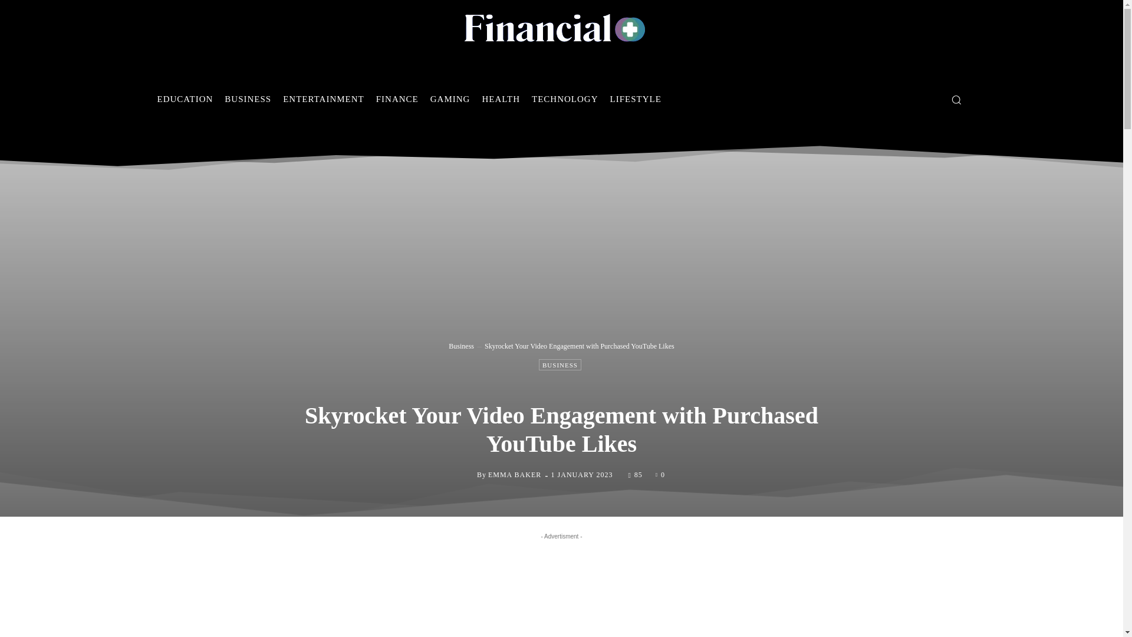 This screenshot has width=1132, height=637. Describe the element at coordinates (560, 365) in the screenshot. I see `BUSINESS` at that location.